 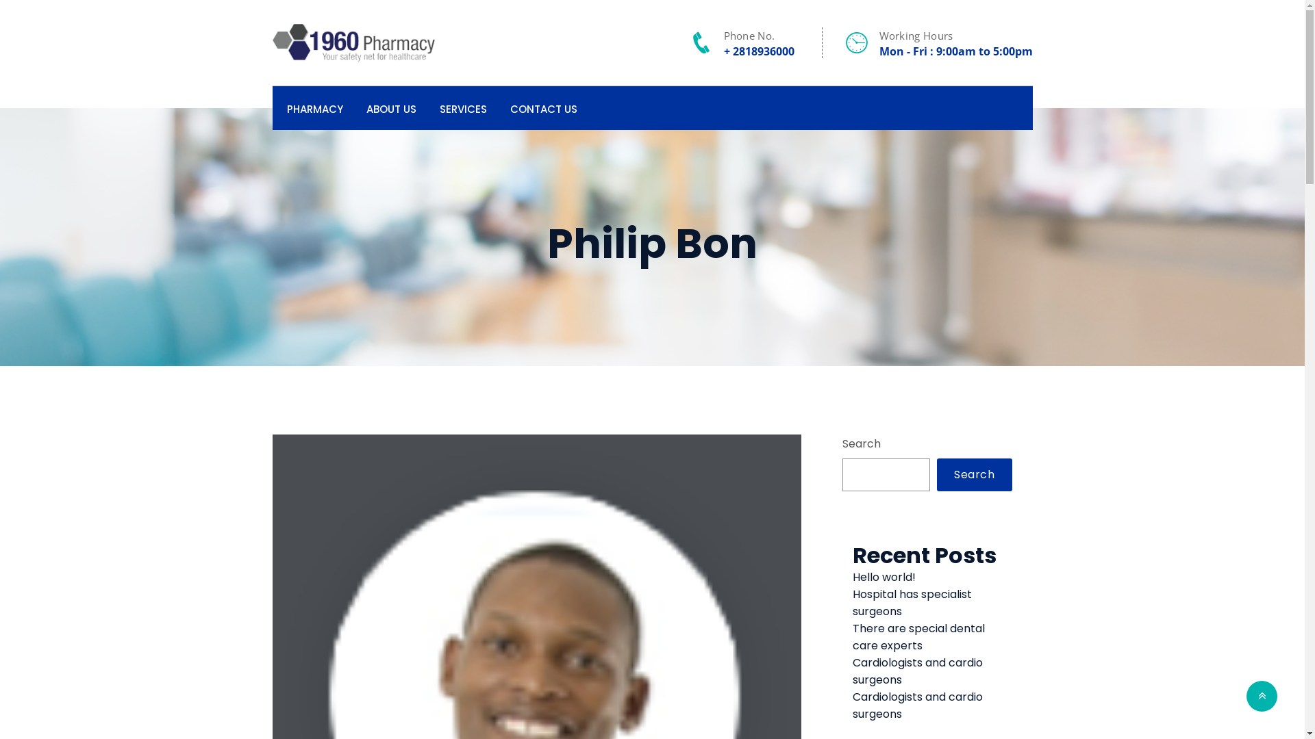 I want to click on SERVICES, so click(x=463, y=108).